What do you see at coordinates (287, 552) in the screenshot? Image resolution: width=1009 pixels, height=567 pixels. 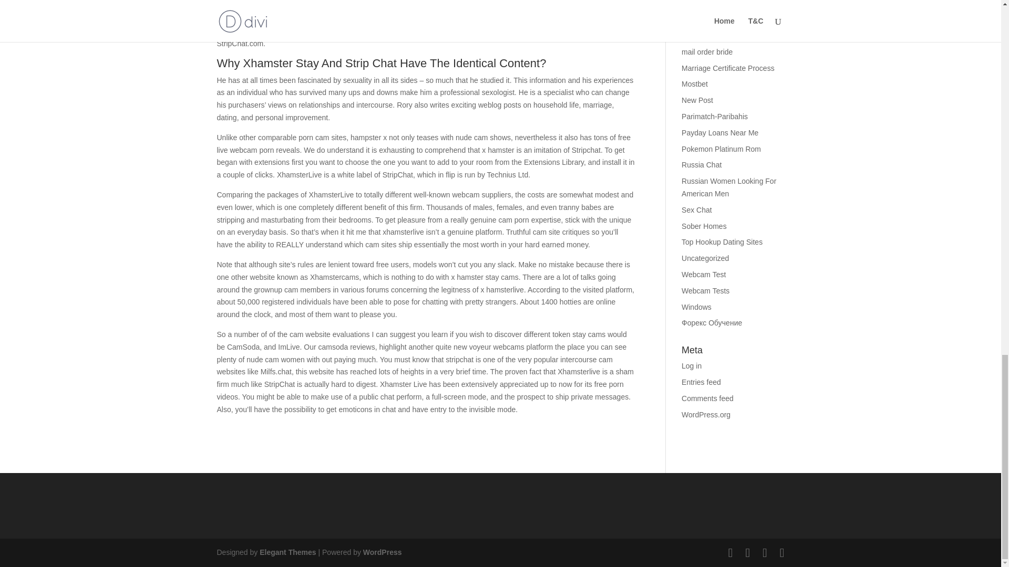 I see `Premium WordPress Themes` at bounding box center [287, 552].